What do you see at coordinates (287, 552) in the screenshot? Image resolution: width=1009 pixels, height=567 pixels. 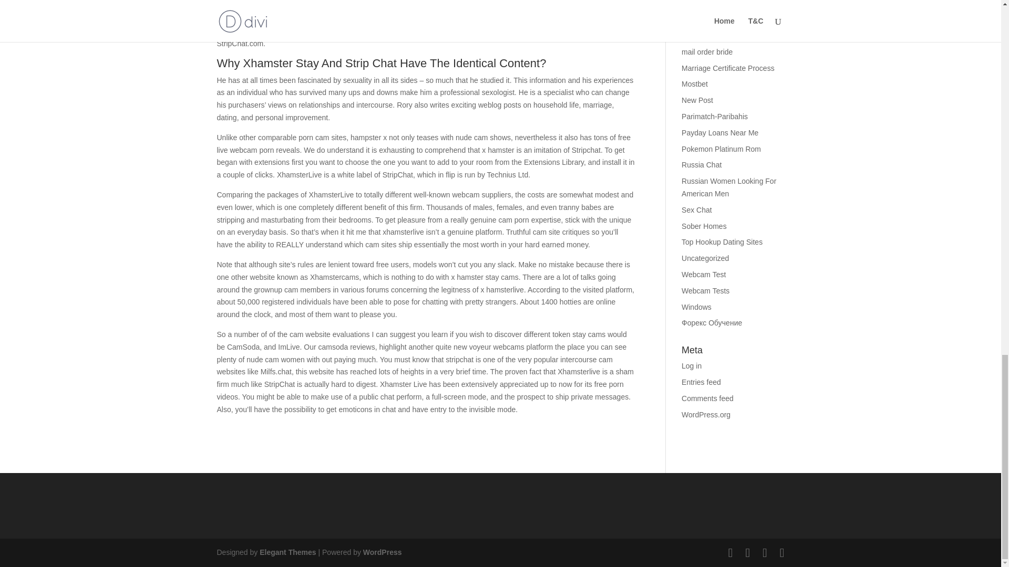 I see `Premium WordPress Themes` at bounding box center [287, 552].